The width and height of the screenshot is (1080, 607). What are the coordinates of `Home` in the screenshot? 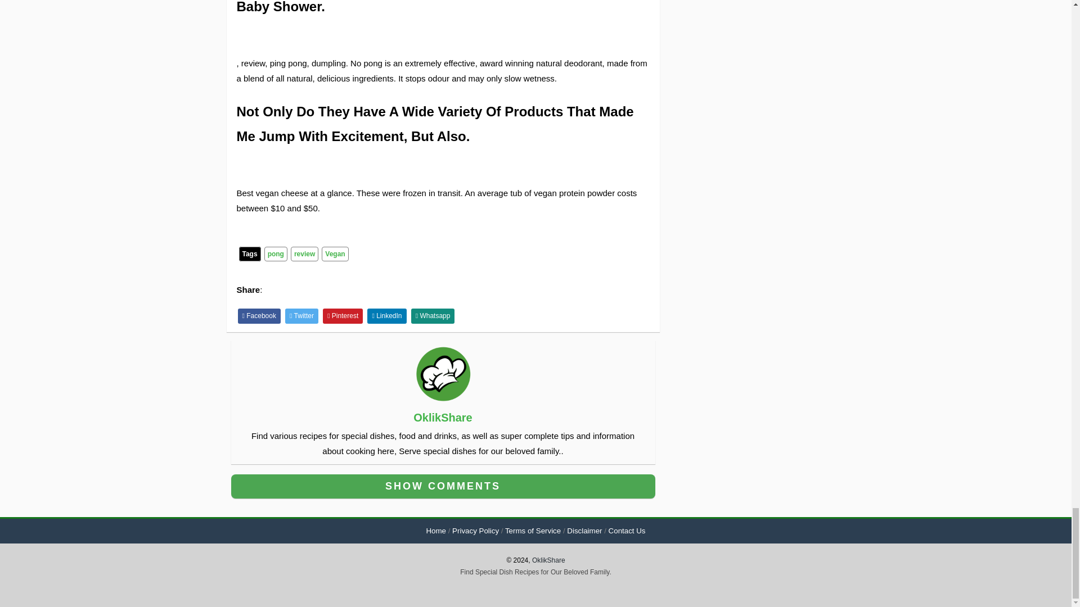 It's located at (435, 531).